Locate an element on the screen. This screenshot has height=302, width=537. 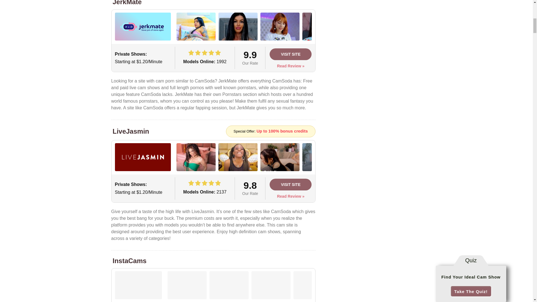
Our Score is located at coordinates (202, 52).